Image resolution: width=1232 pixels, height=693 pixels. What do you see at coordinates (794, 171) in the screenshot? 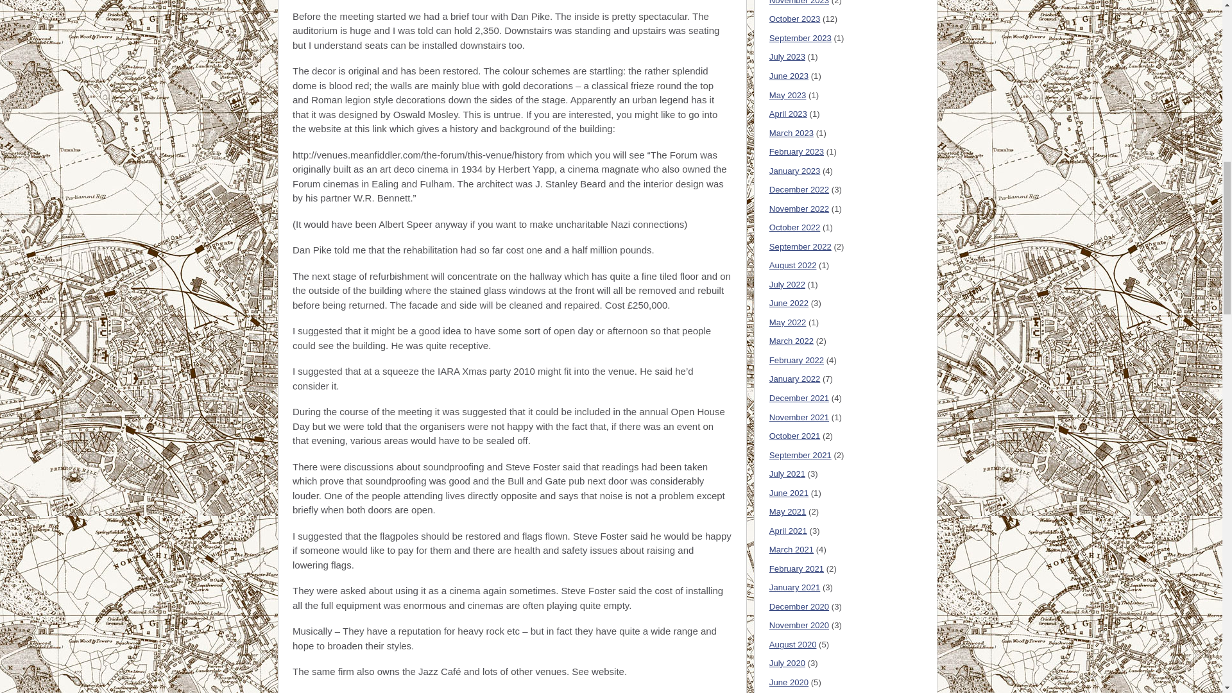
I see `January 2023` at bounding box center [794, 171].